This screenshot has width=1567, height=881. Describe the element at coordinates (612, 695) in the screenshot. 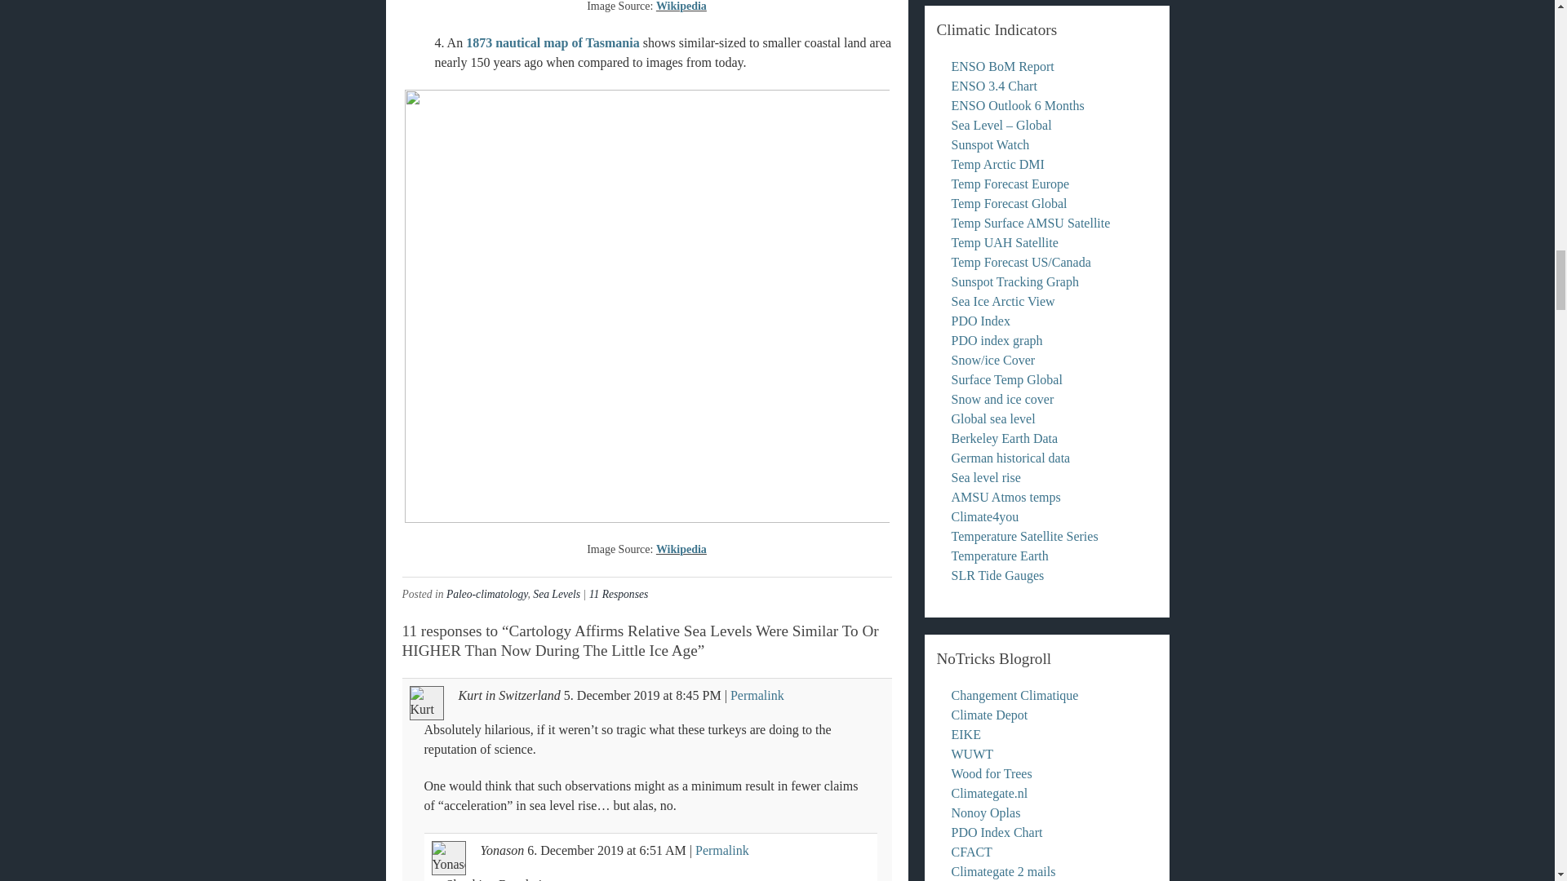

I see `Thursday, December 5th, 2019, 8:45 pm` at that location.